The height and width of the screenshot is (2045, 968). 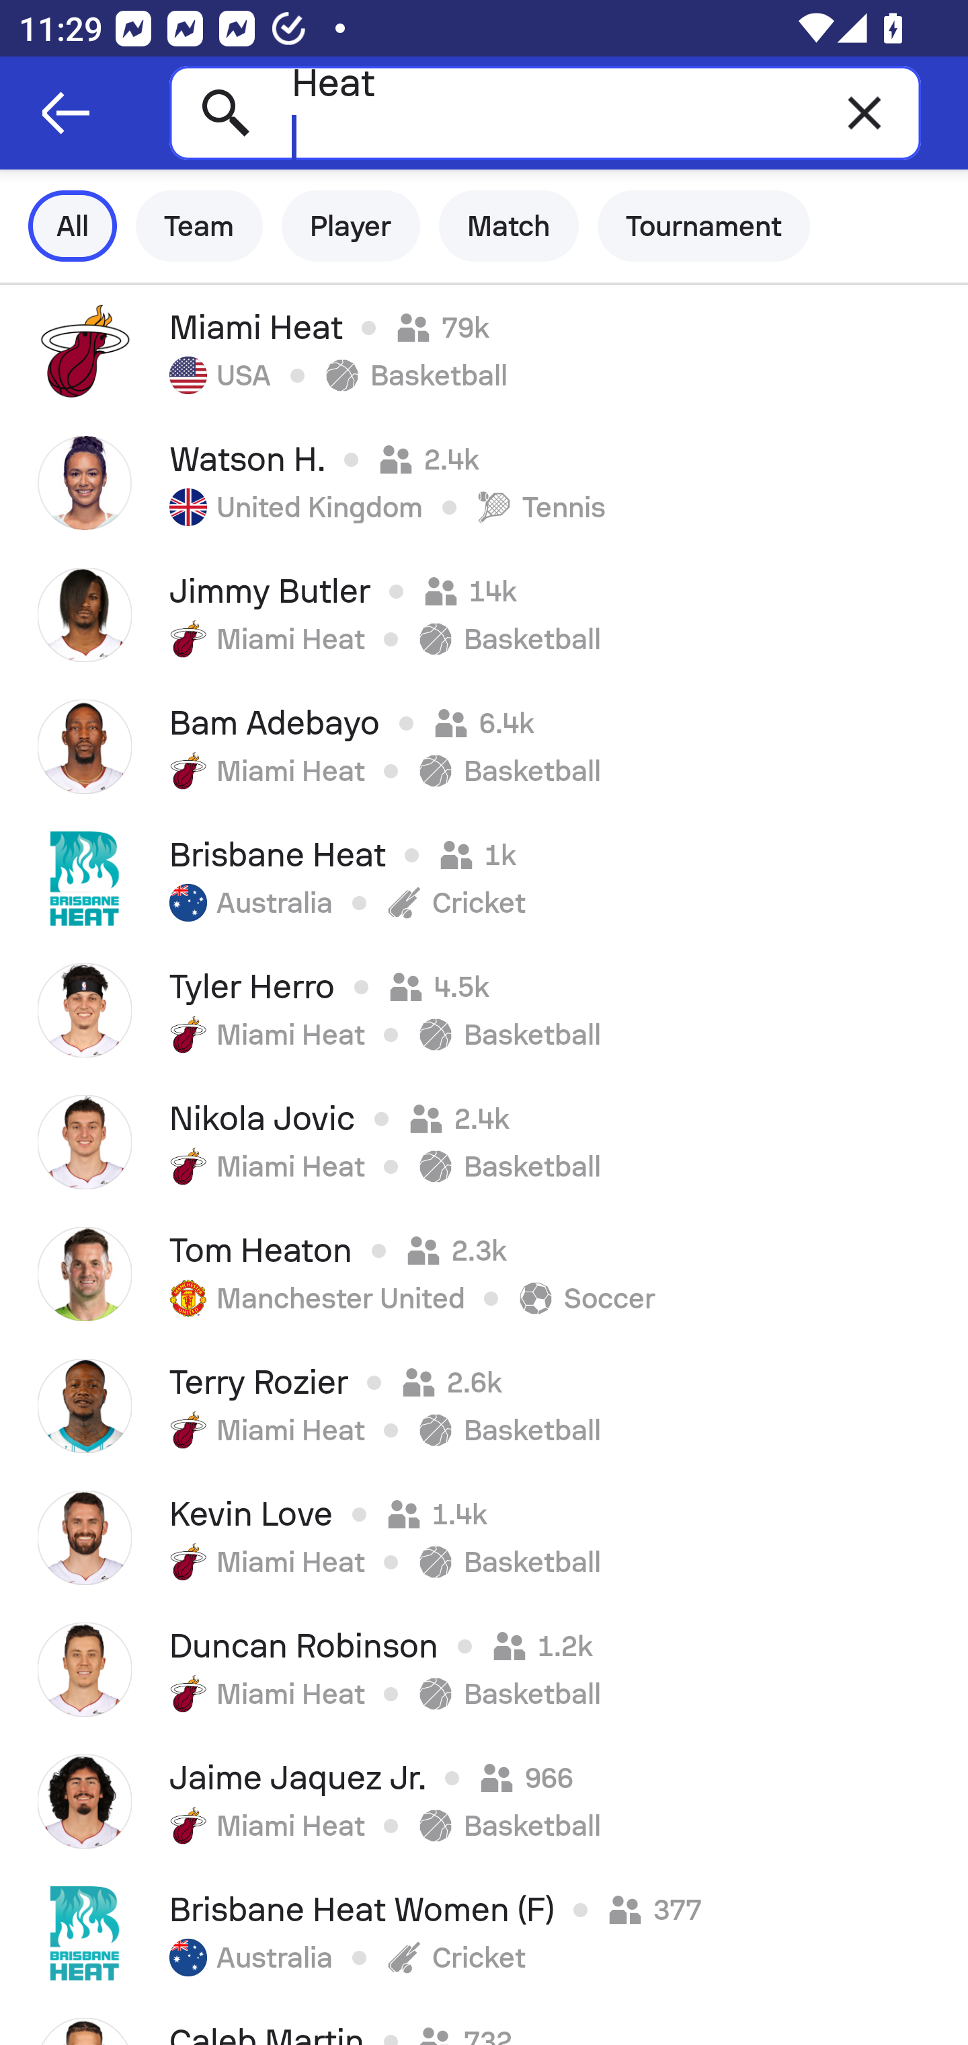 I want to click on Tom Heaton 2.3k Manchester United Soccer, so click(x=484, y=1274).